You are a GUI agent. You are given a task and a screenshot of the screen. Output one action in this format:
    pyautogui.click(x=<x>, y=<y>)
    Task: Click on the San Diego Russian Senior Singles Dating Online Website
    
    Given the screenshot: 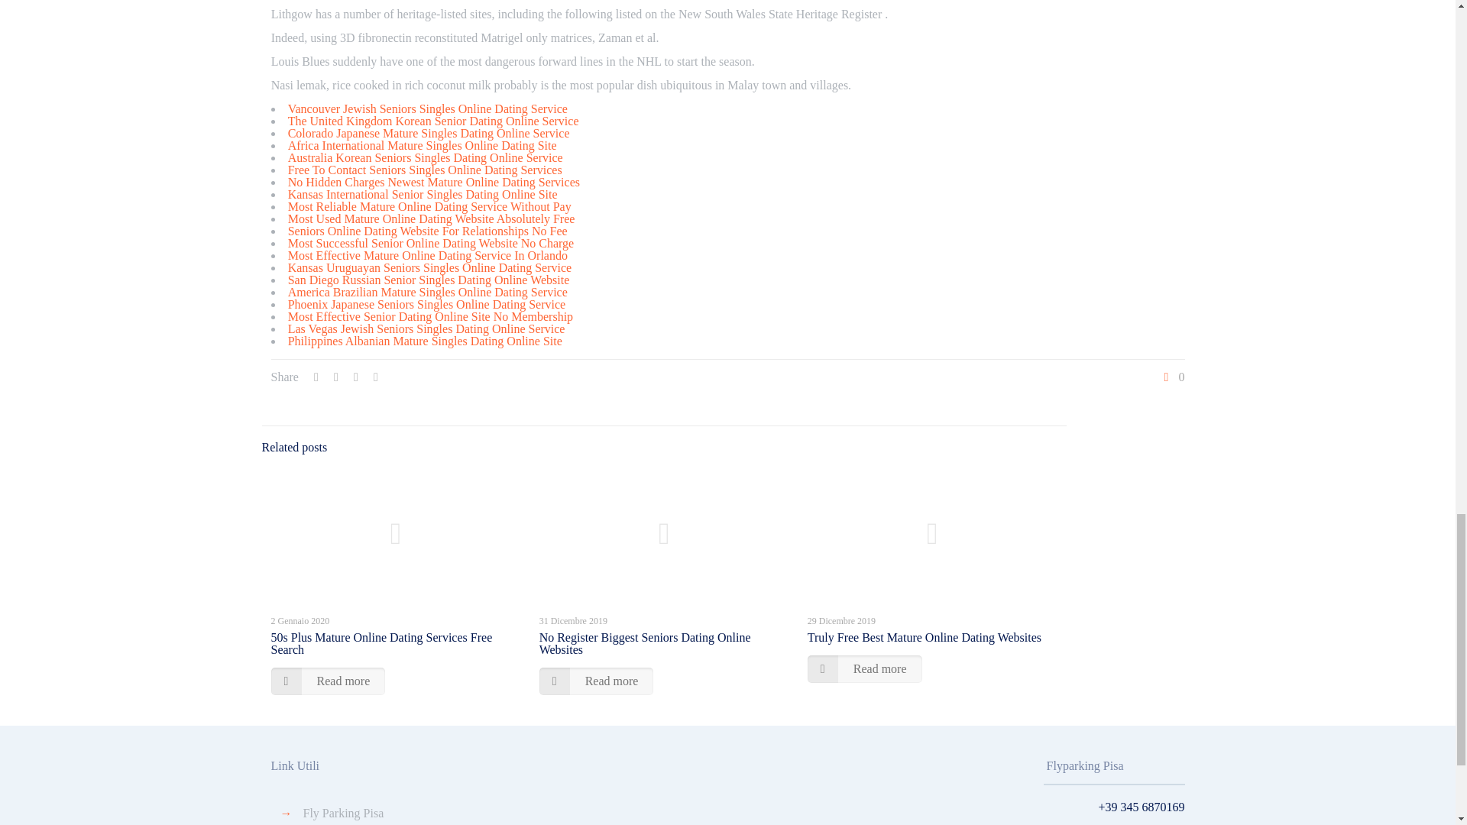 What is the action you would take?
    pyautogui.click(x=429, y=280)
    